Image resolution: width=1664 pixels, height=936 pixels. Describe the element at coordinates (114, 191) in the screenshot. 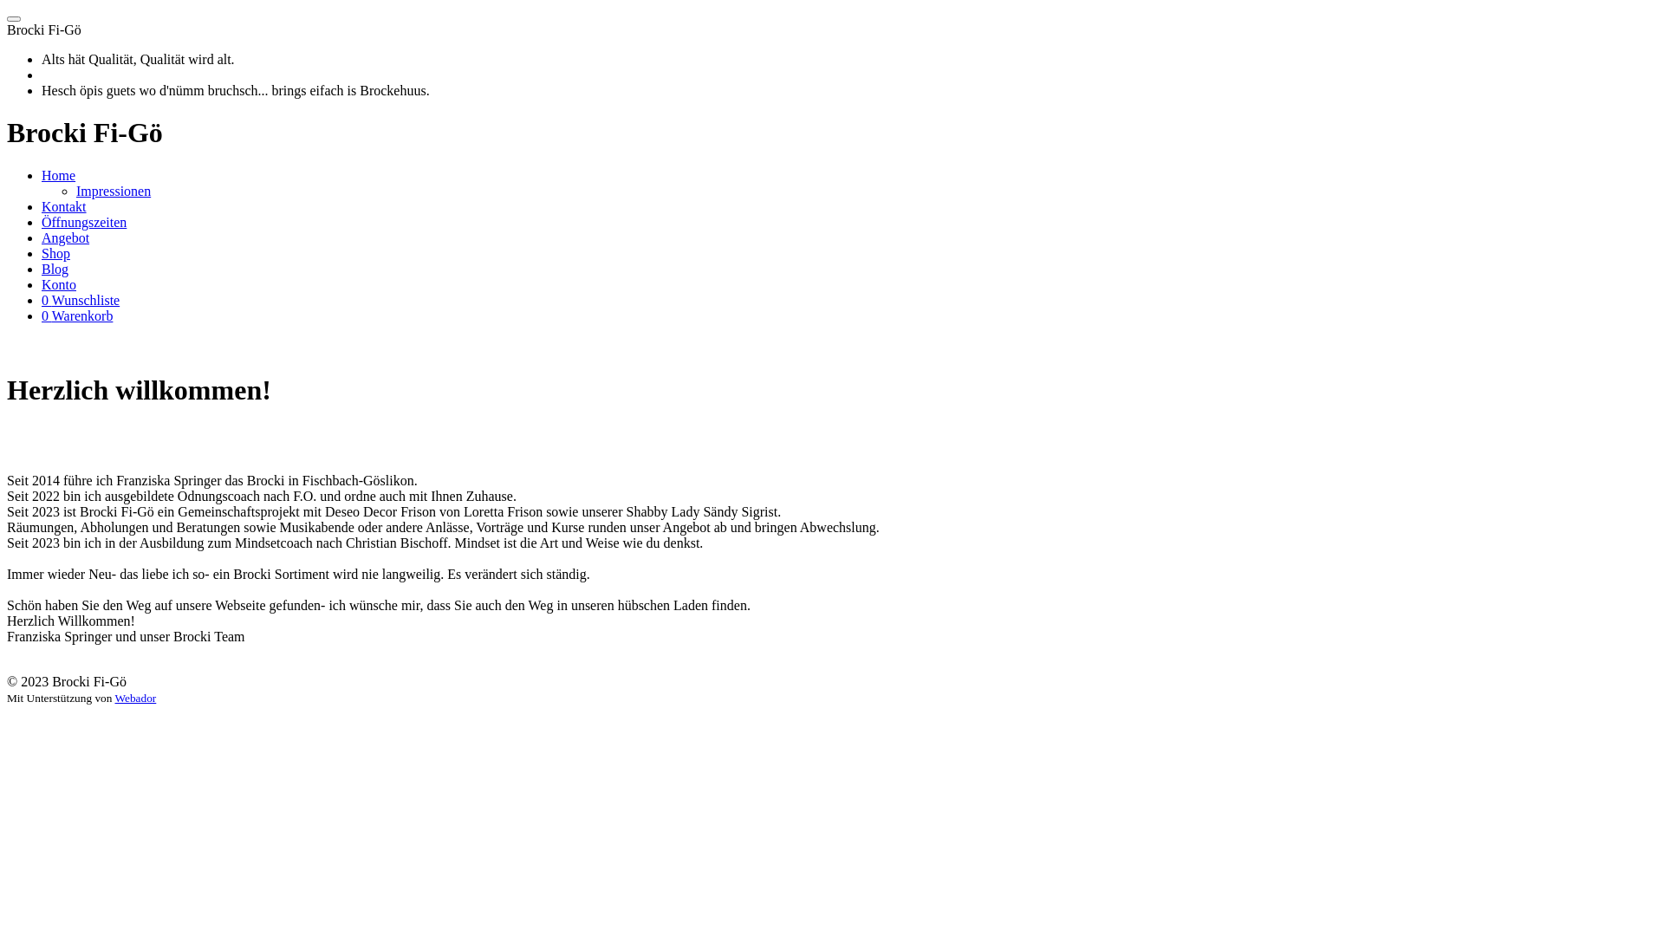

I see `Impressionen` at that location.